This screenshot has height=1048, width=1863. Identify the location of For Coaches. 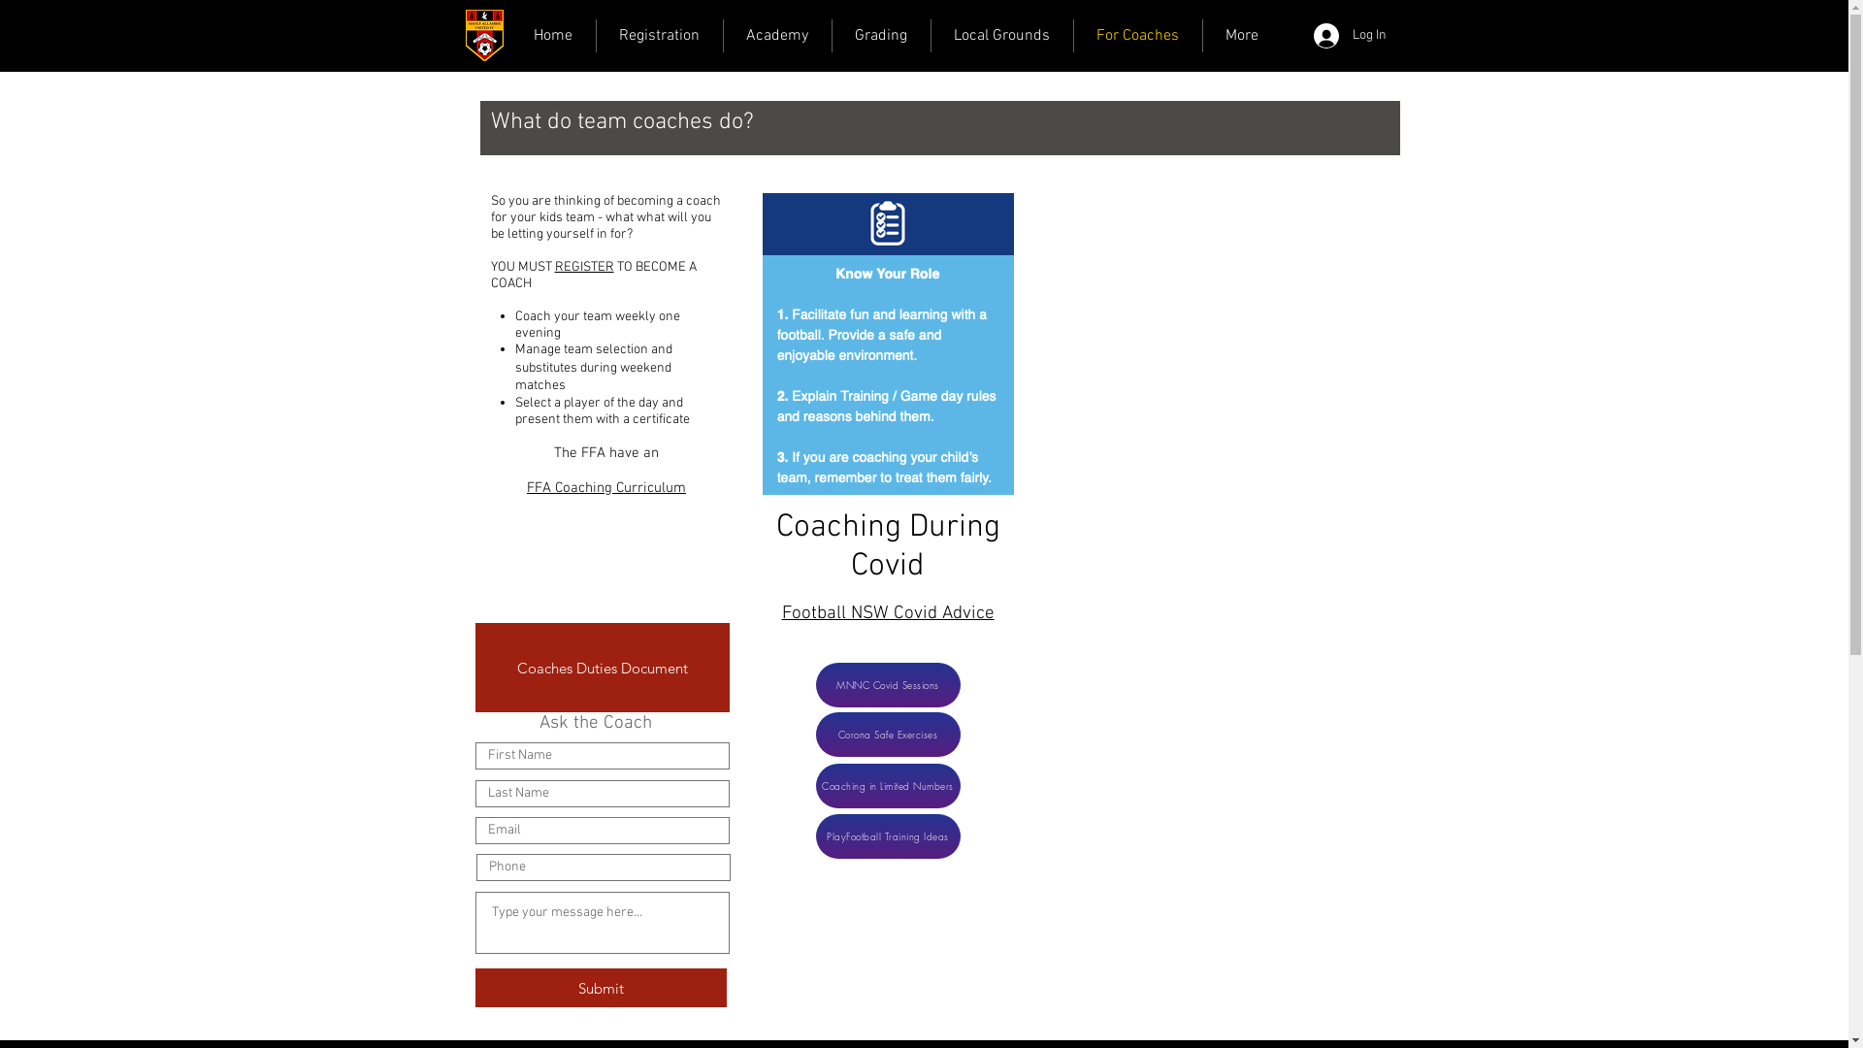
(1137, 36).